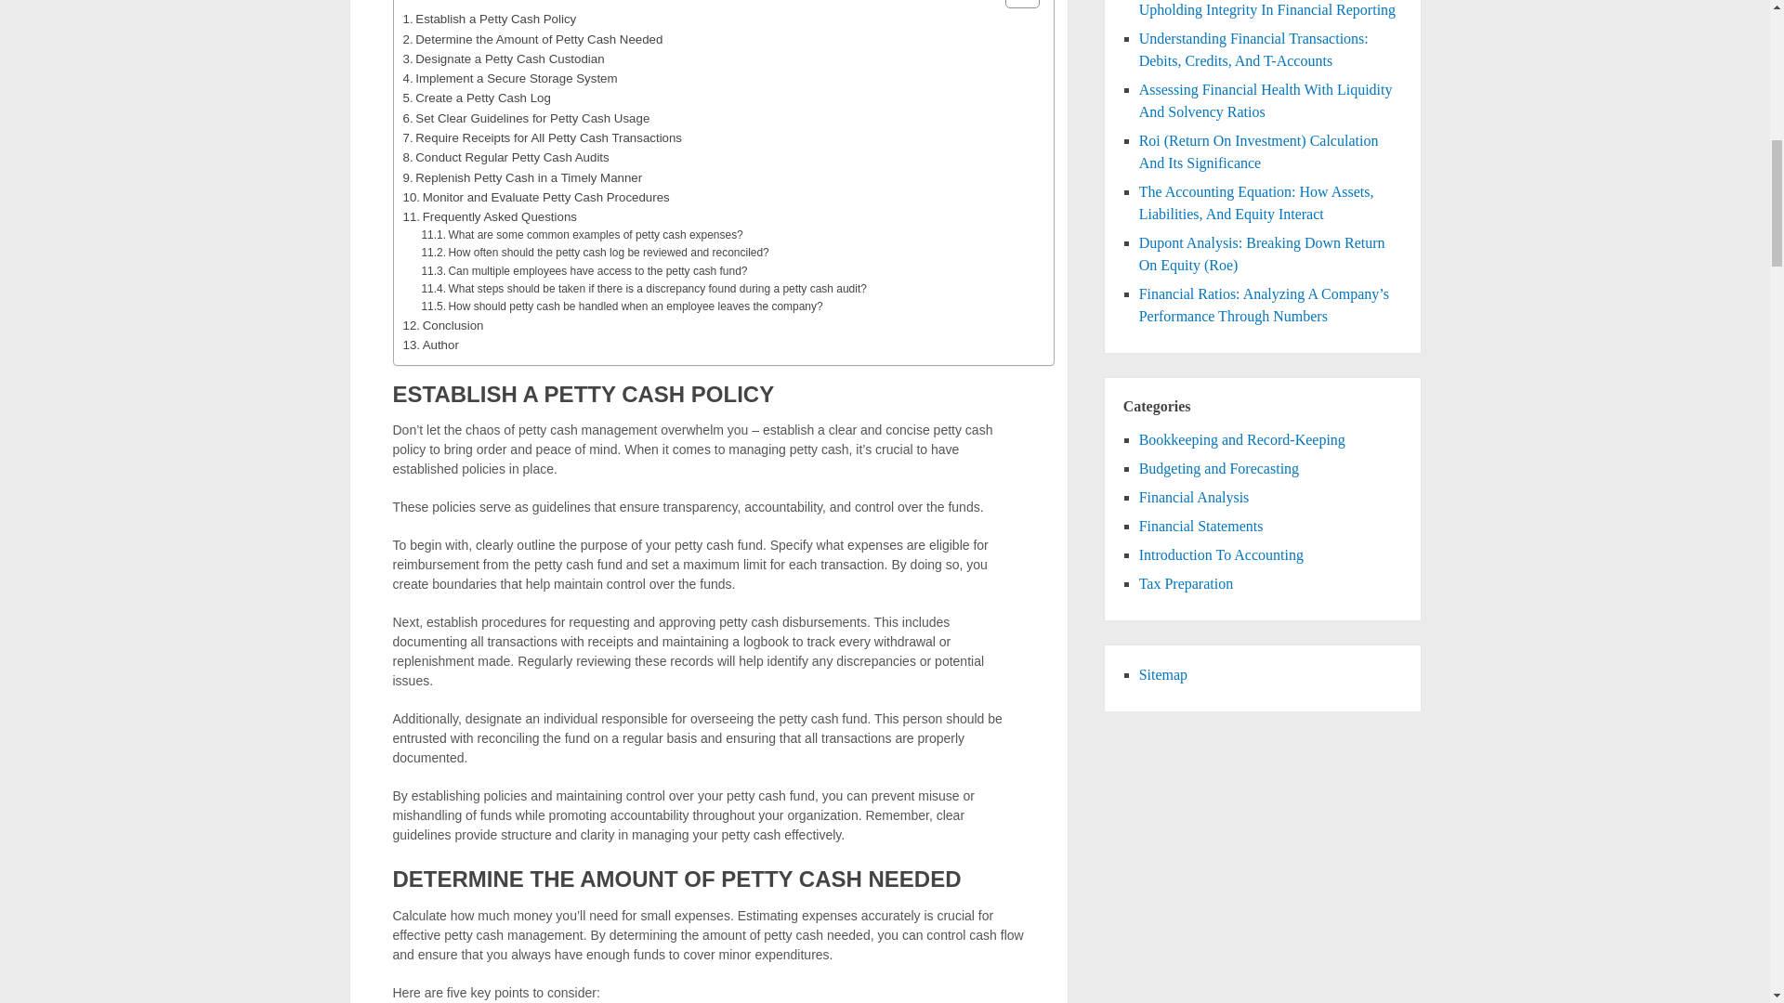  Describe the element at coordinates (477, 98) in the screenshot. I see `Create a Petty Cash Log` at that location.